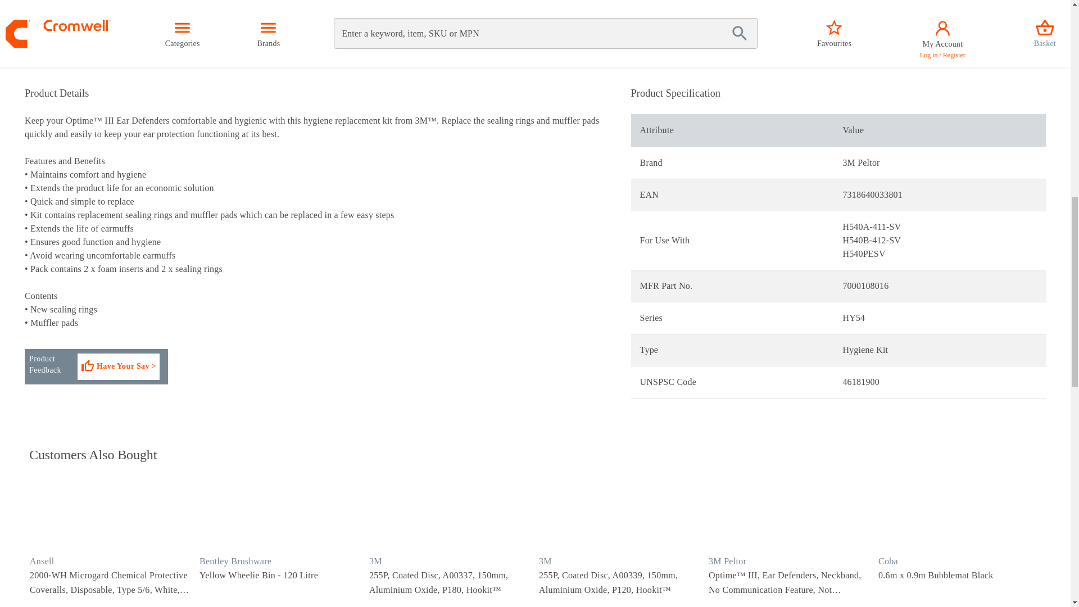  I want to click on View Yellow Wheelie Bin - 120 Litre, so click(282, 513).